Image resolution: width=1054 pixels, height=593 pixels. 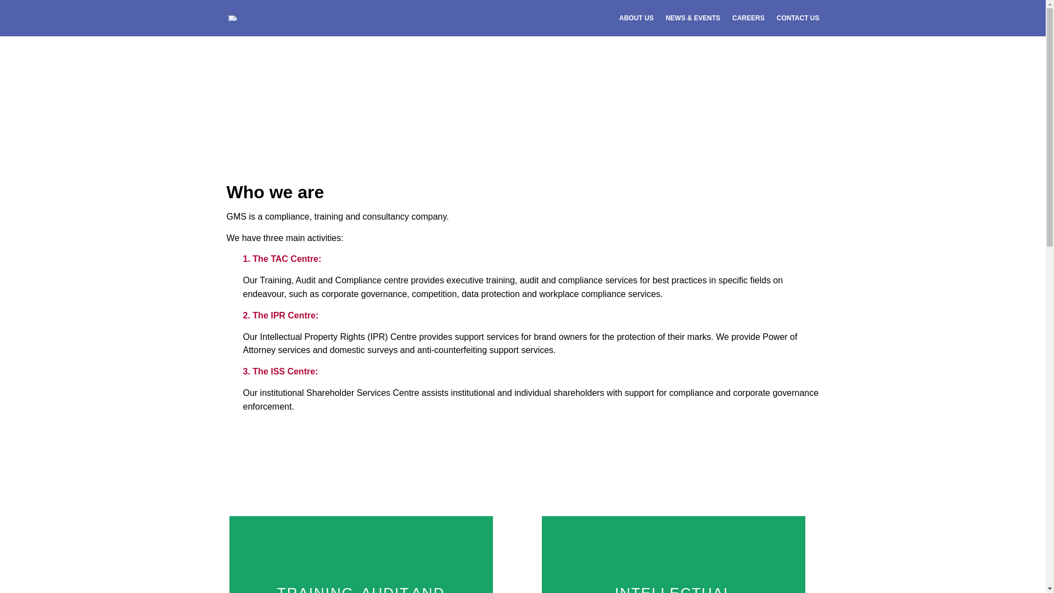 What do you see at coordinates (361, 589) in the screenshot?
I see `TRAINING, AUDIT AND COMPLIANCE` at bounding box center [361, 589].